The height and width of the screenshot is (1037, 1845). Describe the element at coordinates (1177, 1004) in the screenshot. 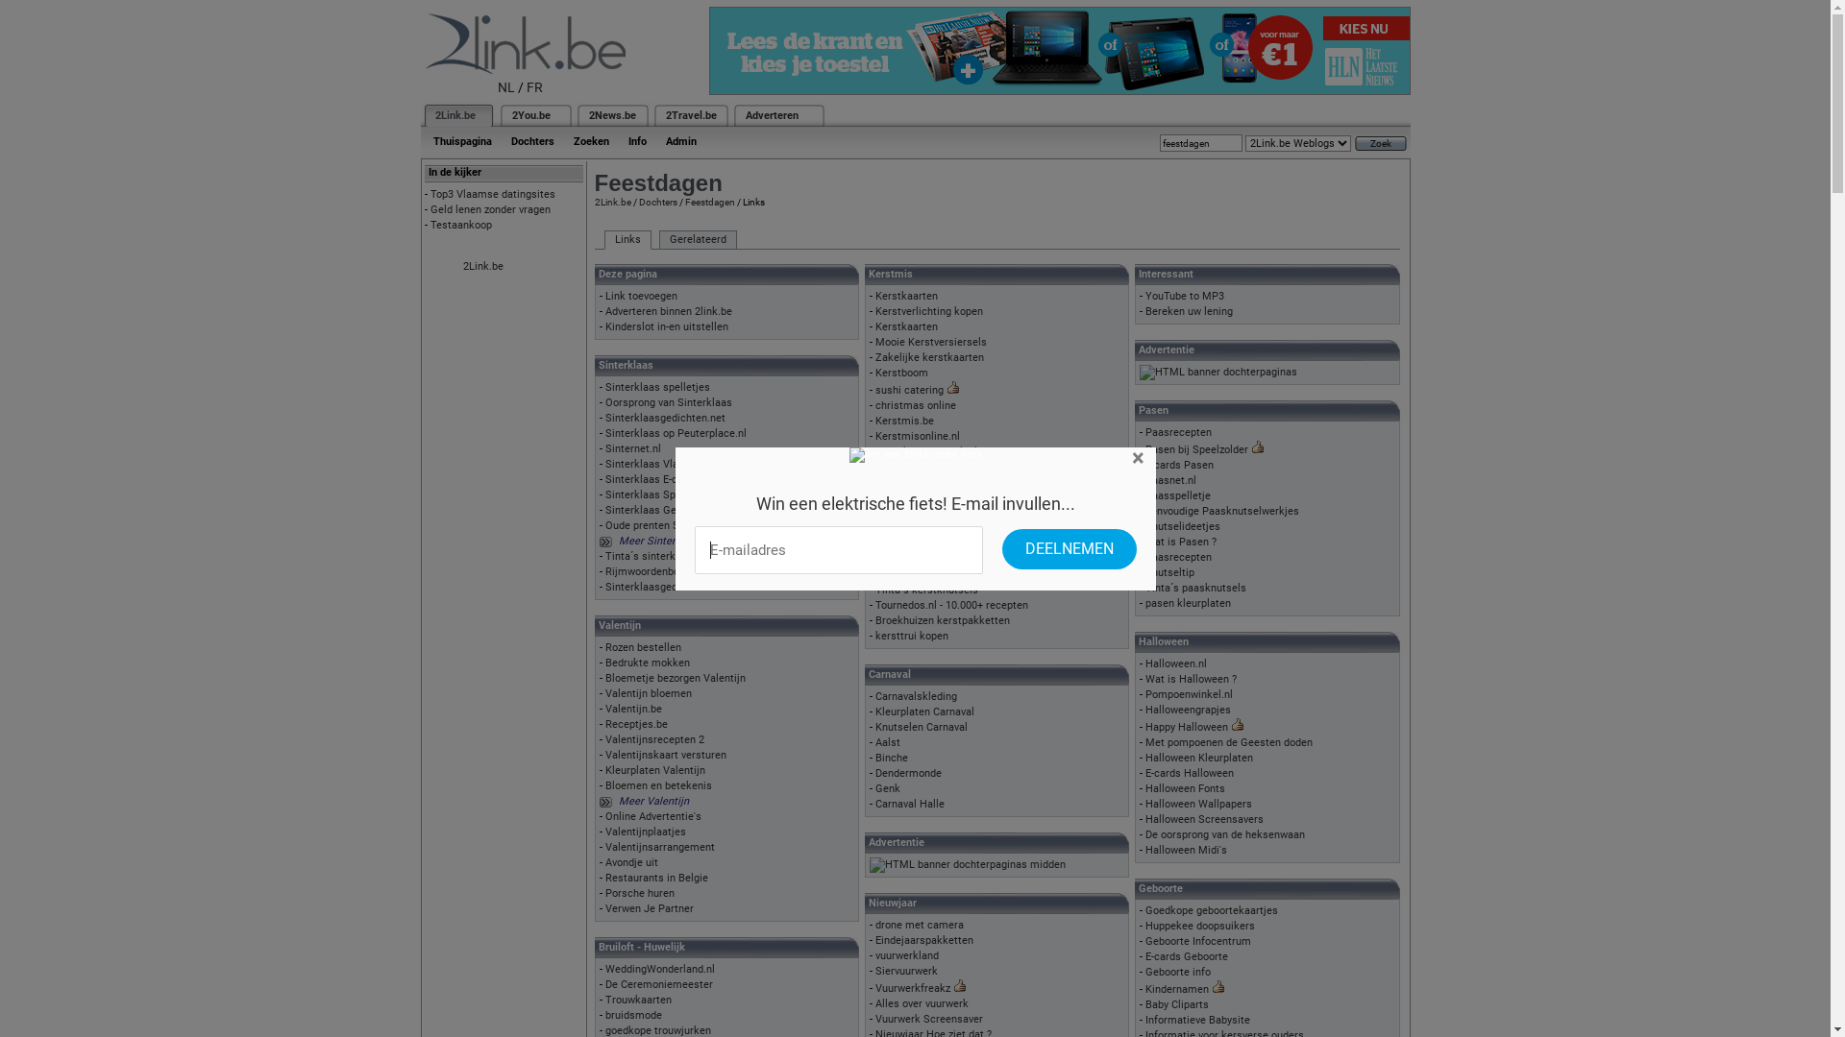

I see `Baby Cliparts` at that location.